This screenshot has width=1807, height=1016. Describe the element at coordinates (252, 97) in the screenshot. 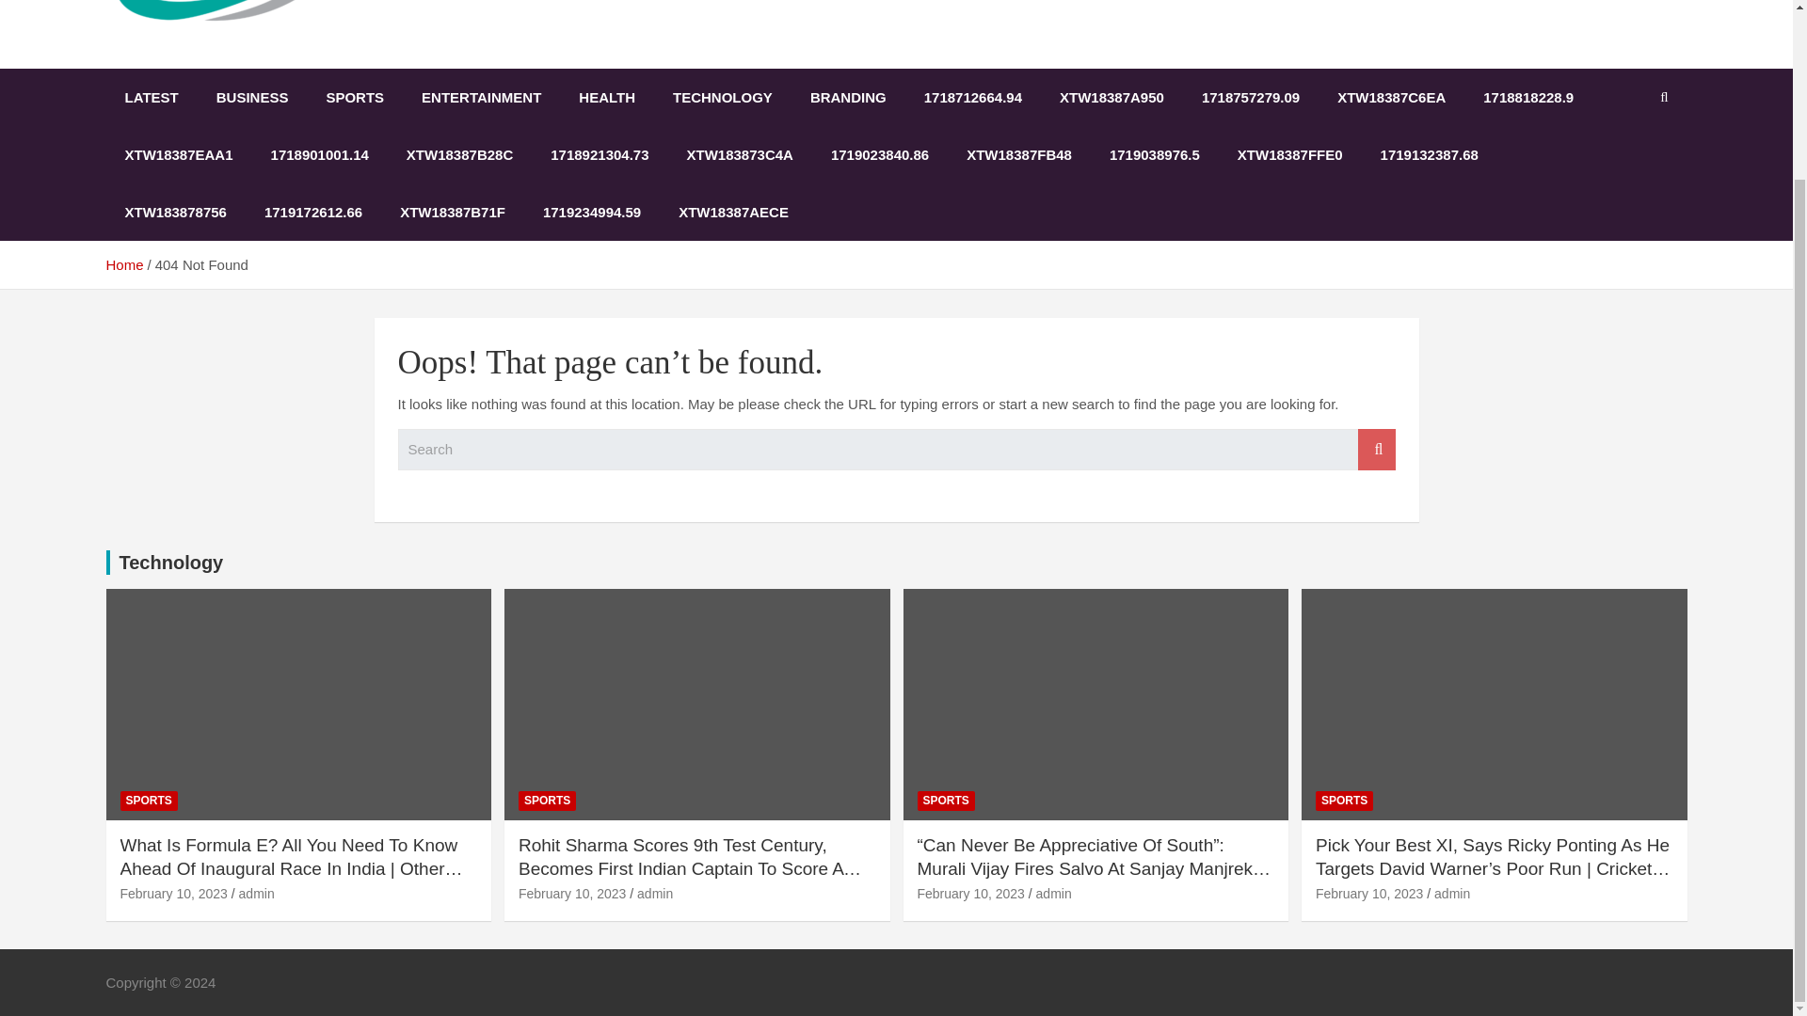

I see `BUSINESS` at that location.